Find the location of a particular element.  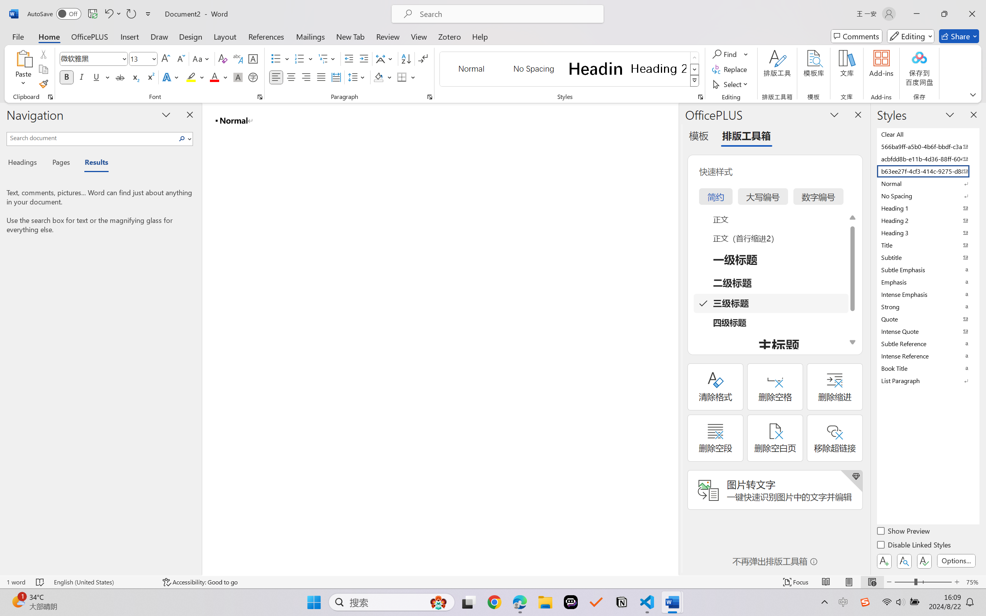

Ribbon Display Options is located at coordinates (973, 94).